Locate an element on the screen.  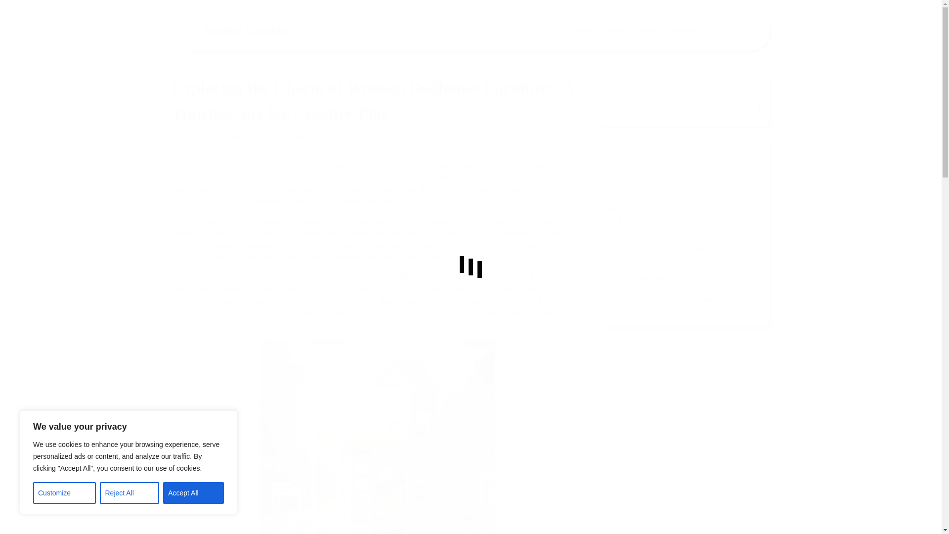
Accept All is located at coordinates (194, 493).